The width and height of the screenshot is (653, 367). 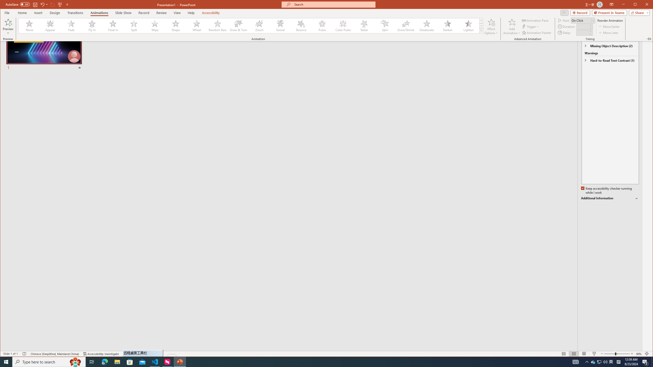 I want to click on AutoSave, so click(x=17, y=4).